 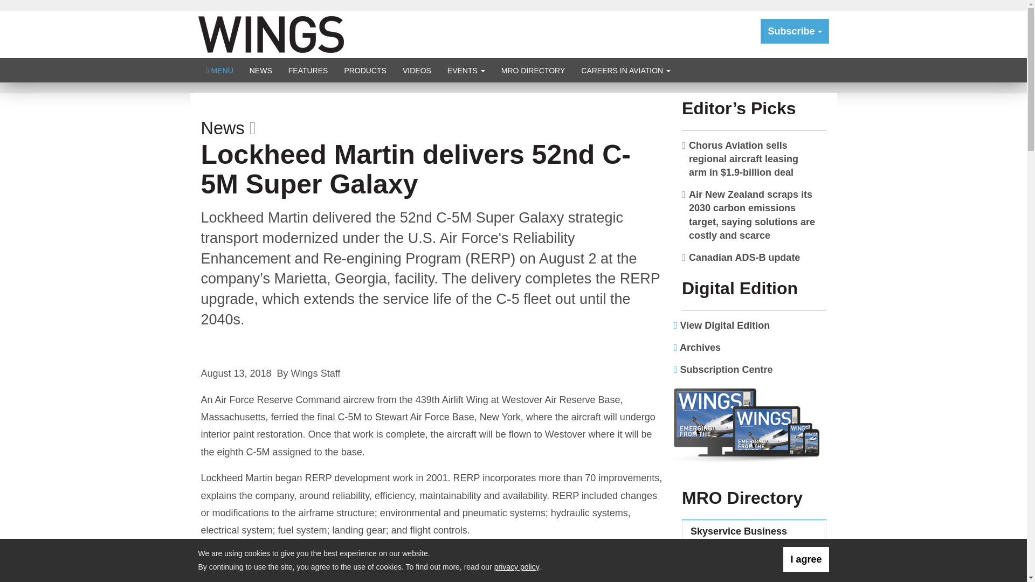 What do you see at coordinates (308, 70) in the screenshot?
I see `FEATURES` at bounding box center [308, 70].